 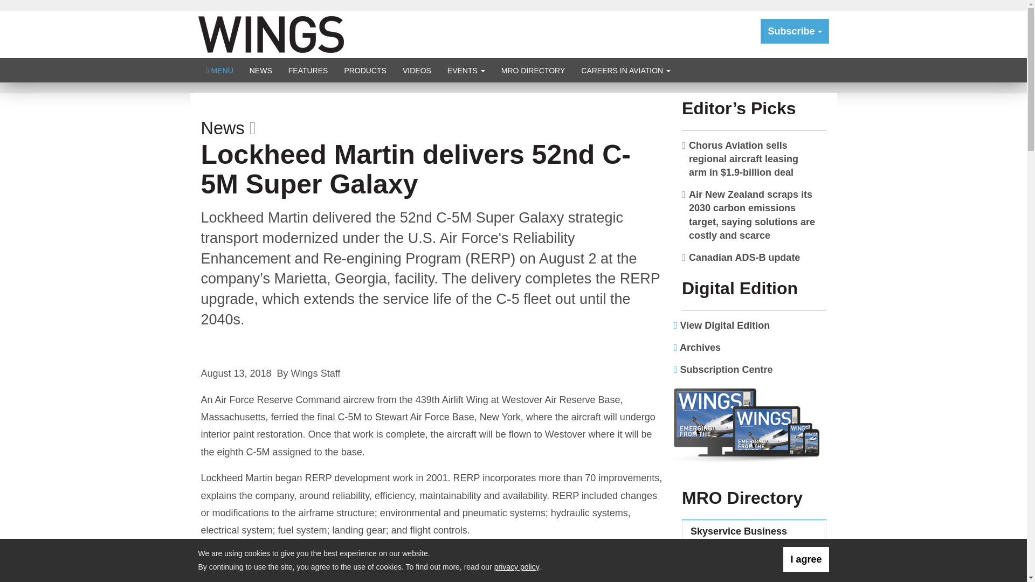 What do you see at coordinates (308, 70) in the screenshot?
I see `FEATURES` at bounding box center [308, 70].